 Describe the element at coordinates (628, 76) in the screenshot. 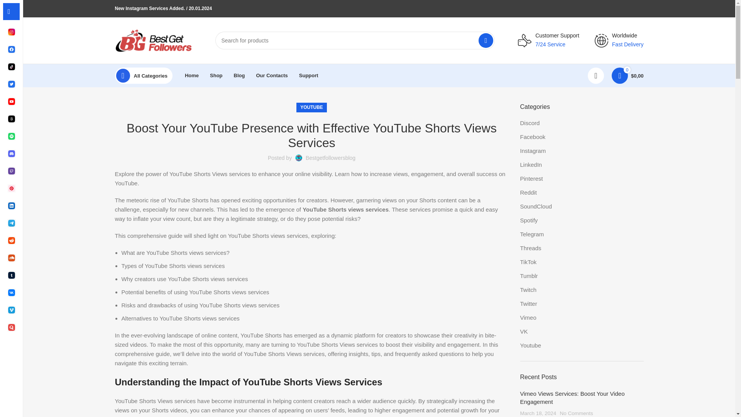

I see `Shopping cart` at that location.